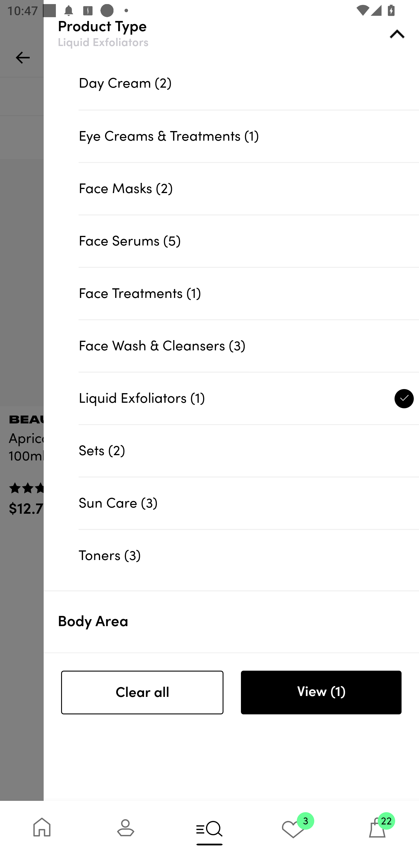 This screenshot has width=419, height=862. Describe the element at coordinates (249, 241) in the screenshot. I see `Face Serums (5)` at that location.